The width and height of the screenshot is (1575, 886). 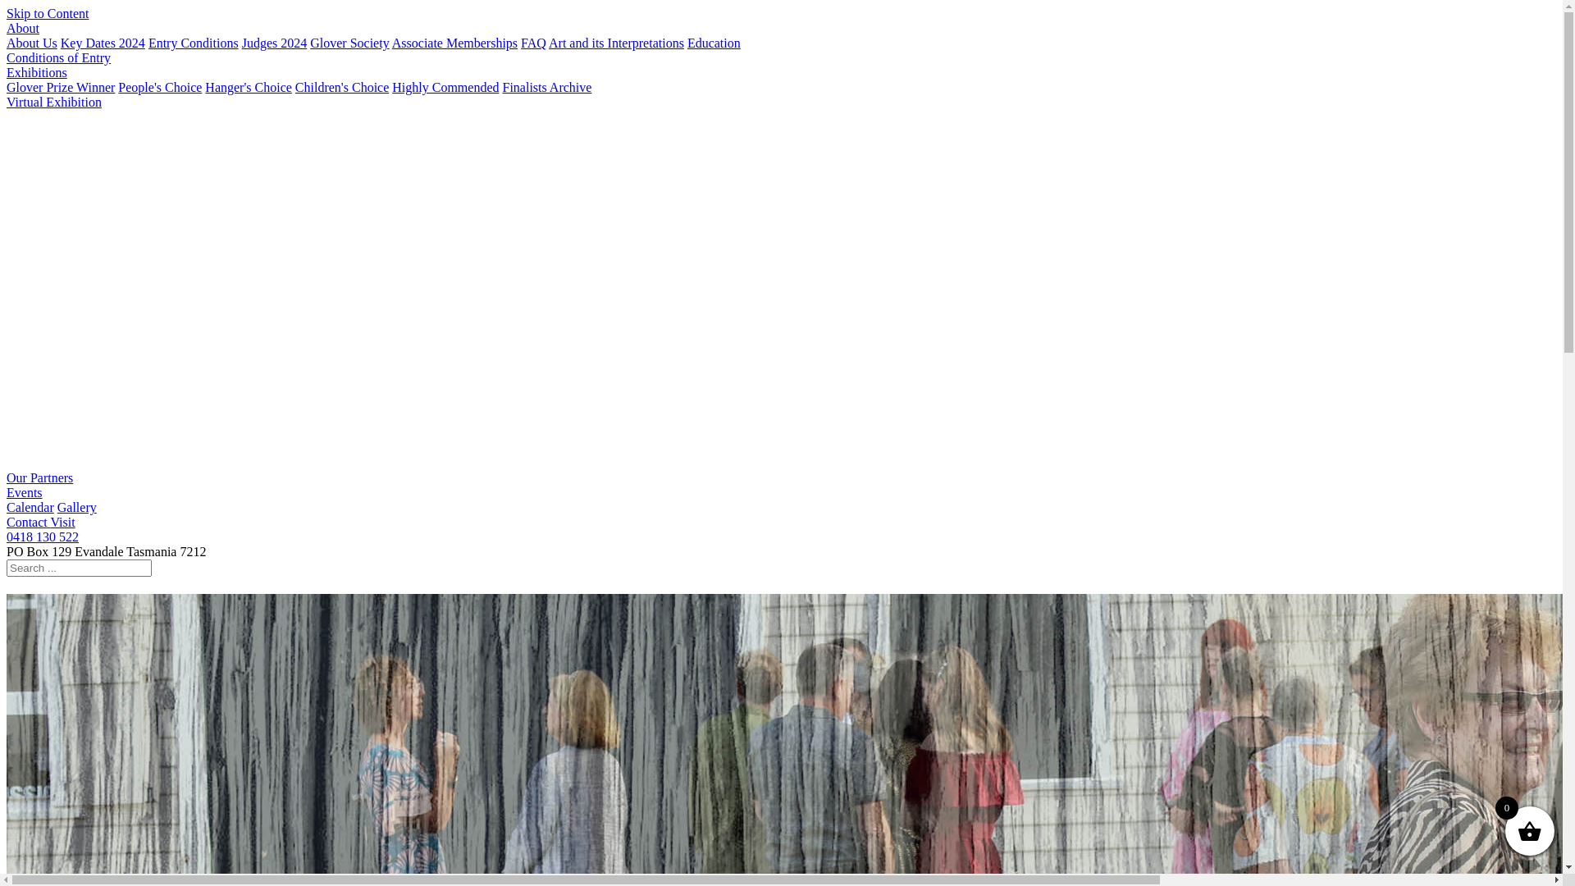 I want to click on Conditions of Entry, so click(x=59, y=57).